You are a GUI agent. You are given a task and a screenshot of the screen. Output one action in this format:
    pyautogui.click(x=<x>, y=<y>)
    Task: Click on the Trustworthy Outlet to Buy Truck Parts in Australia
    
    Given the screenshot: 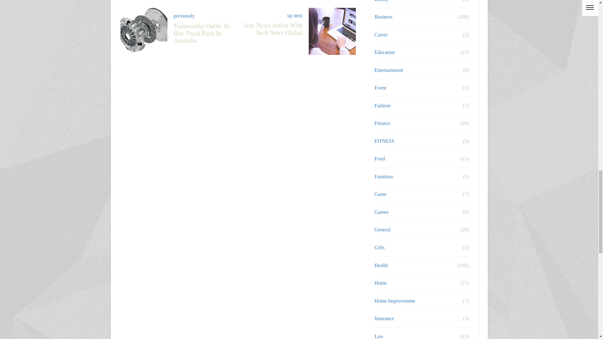 What is the action you would take?
    pyautogui.click(x=299, y=20)
    